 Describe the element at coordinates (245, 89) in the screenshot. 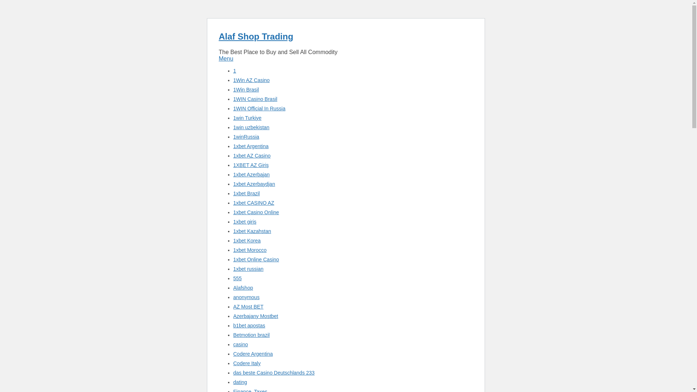

I see `1Win Brasil` at that location.